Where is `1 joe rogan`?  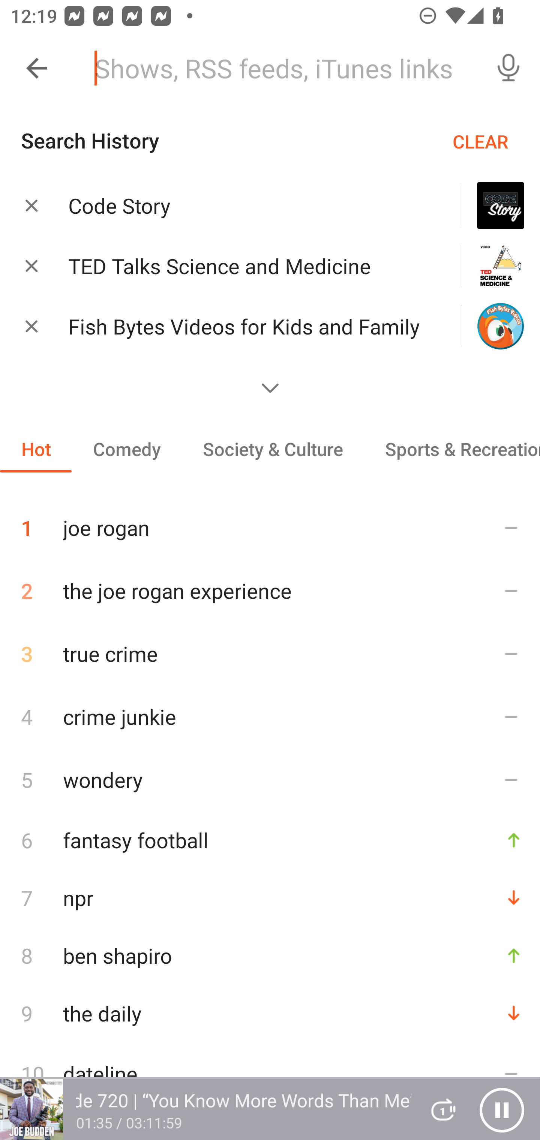
1 joe rogan is located at coordinates (270, 522).